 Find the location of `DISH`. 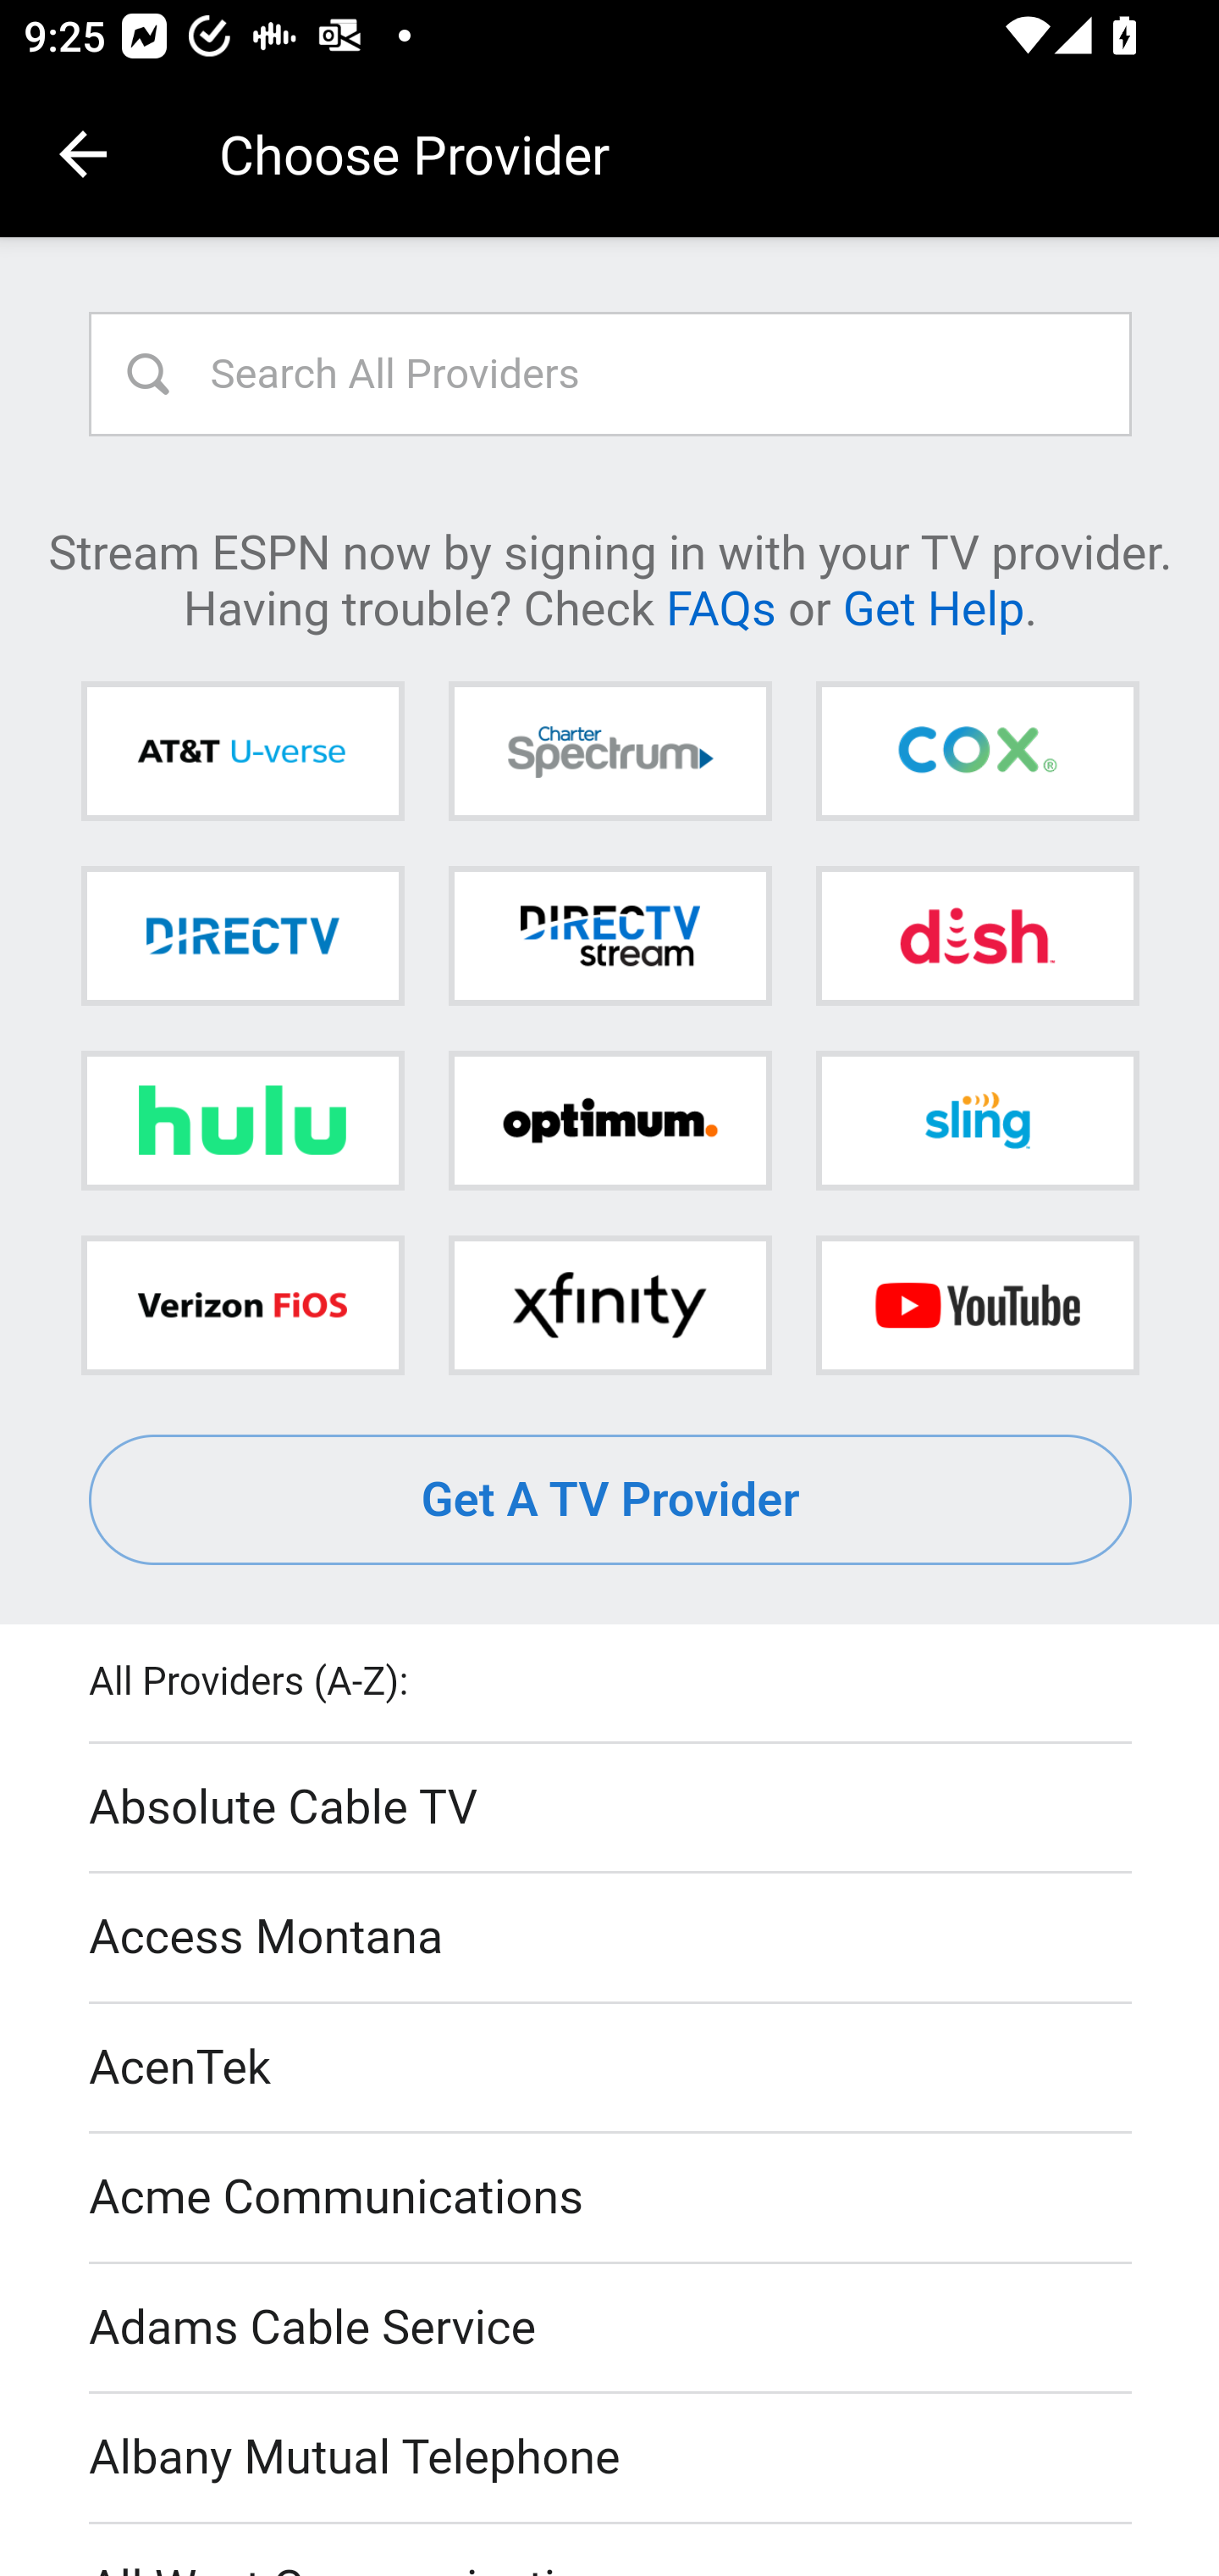

DISH is located at coordinates (977, 935).